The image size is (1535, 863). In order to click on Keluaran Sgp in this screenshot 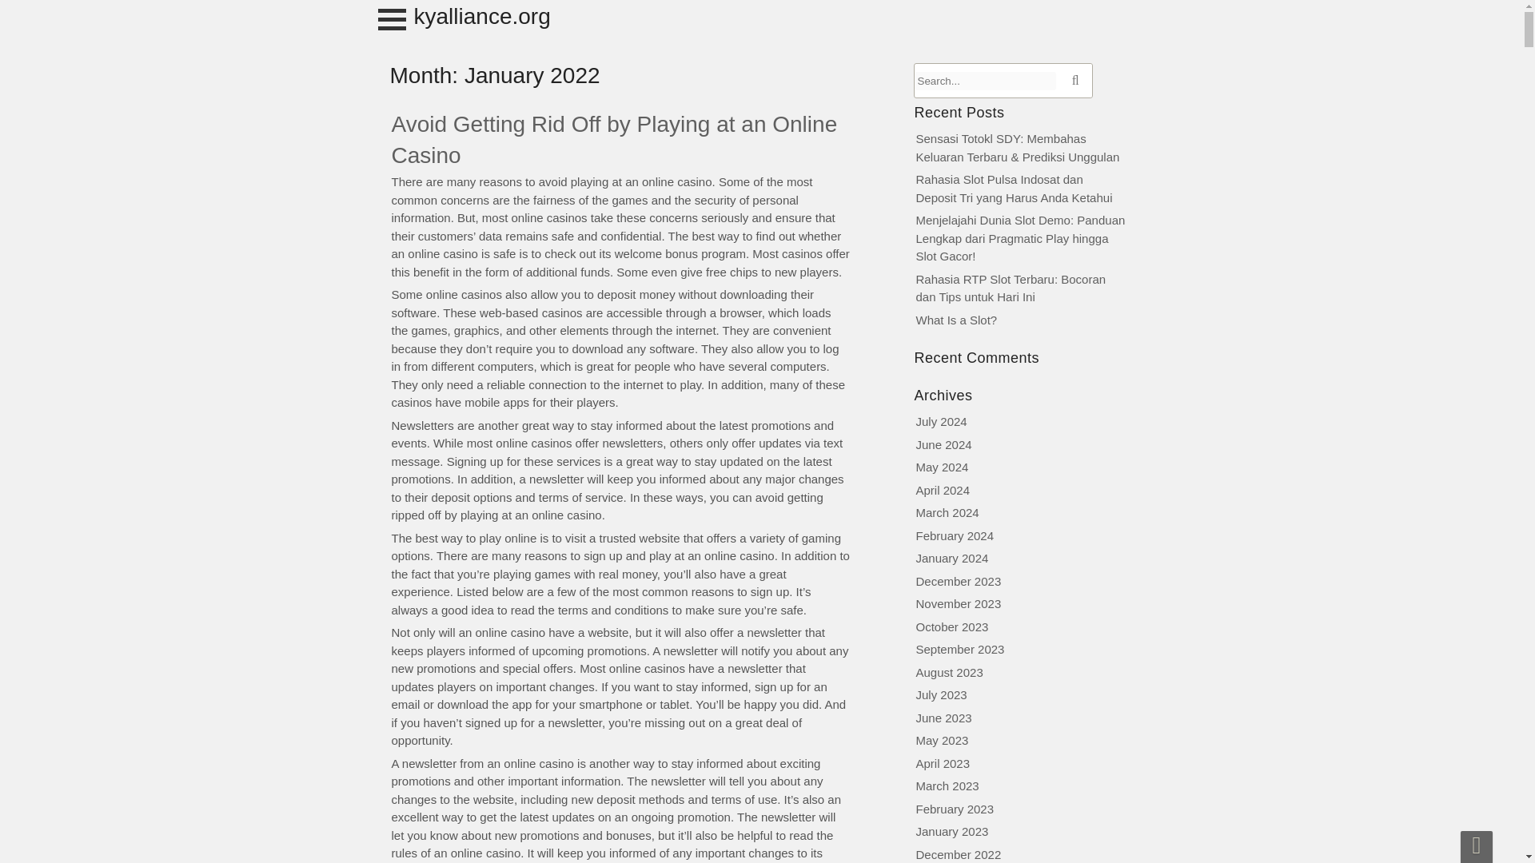, I will do `click(3, 18)`.